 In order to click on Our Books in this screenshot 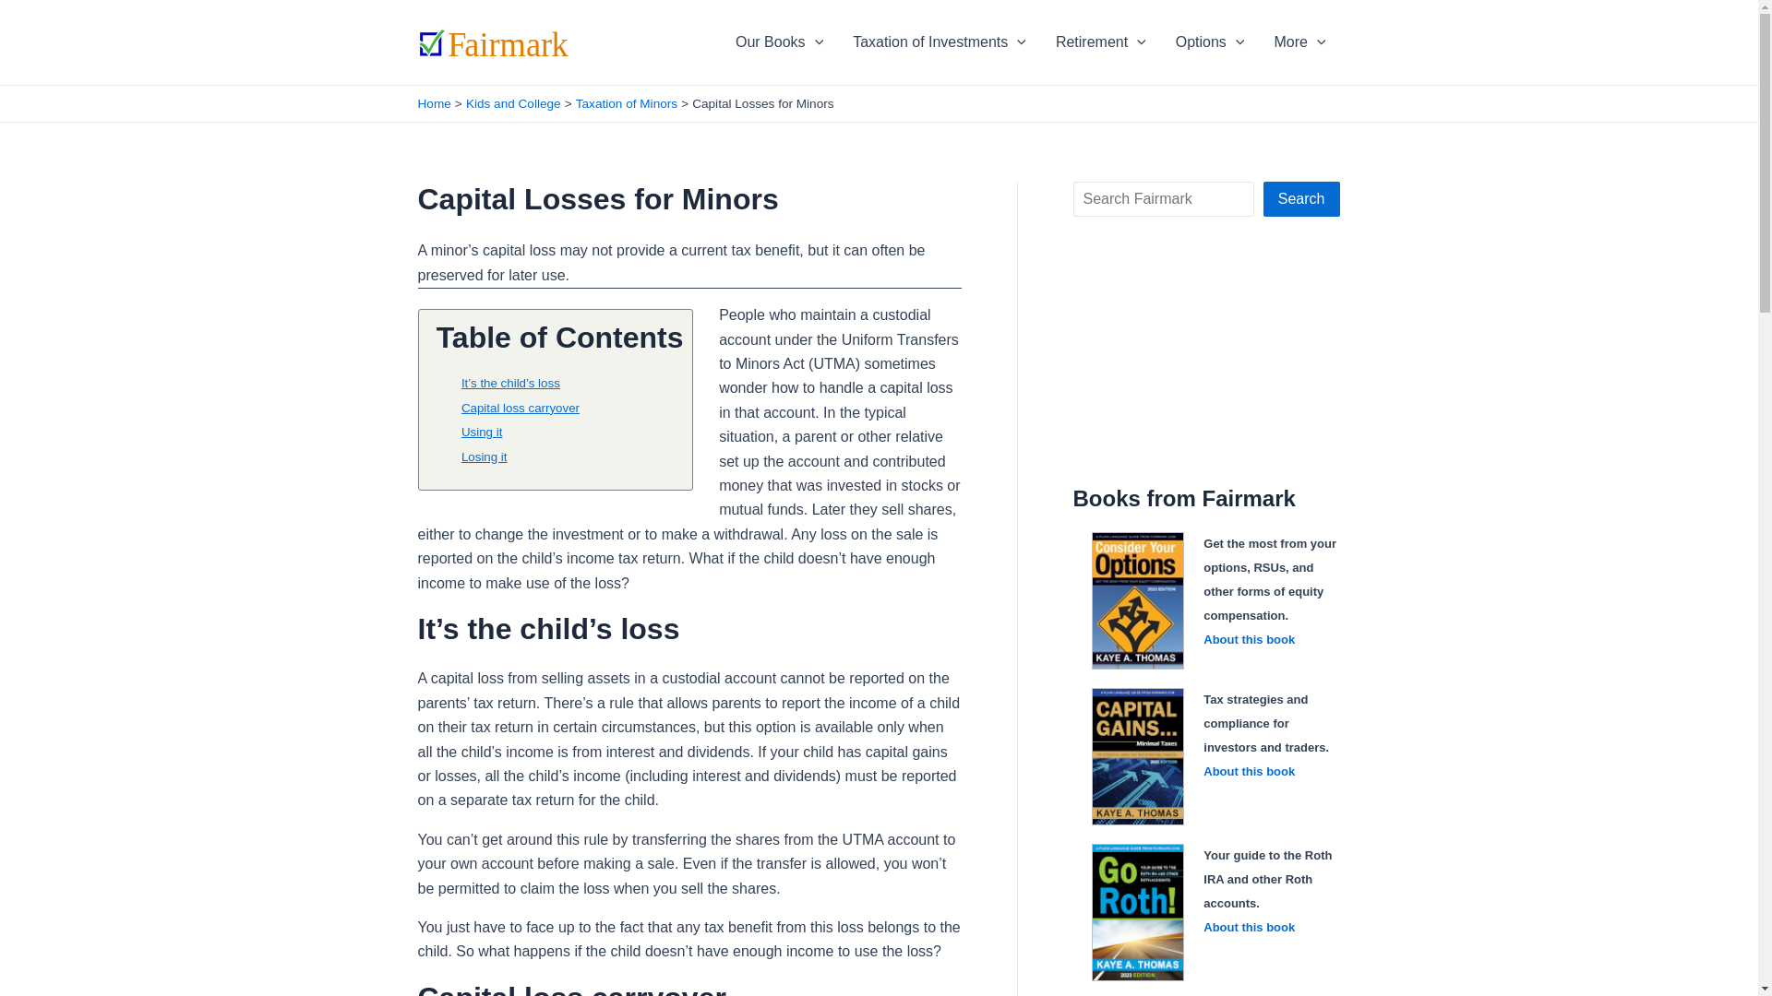, I will do `click(779, 41)`.